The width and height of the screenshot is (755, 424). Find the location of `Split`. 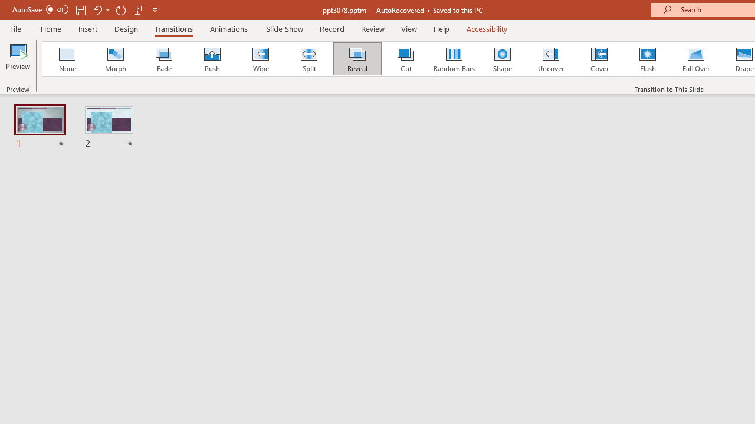

Split is located at coordinates (308, 59).